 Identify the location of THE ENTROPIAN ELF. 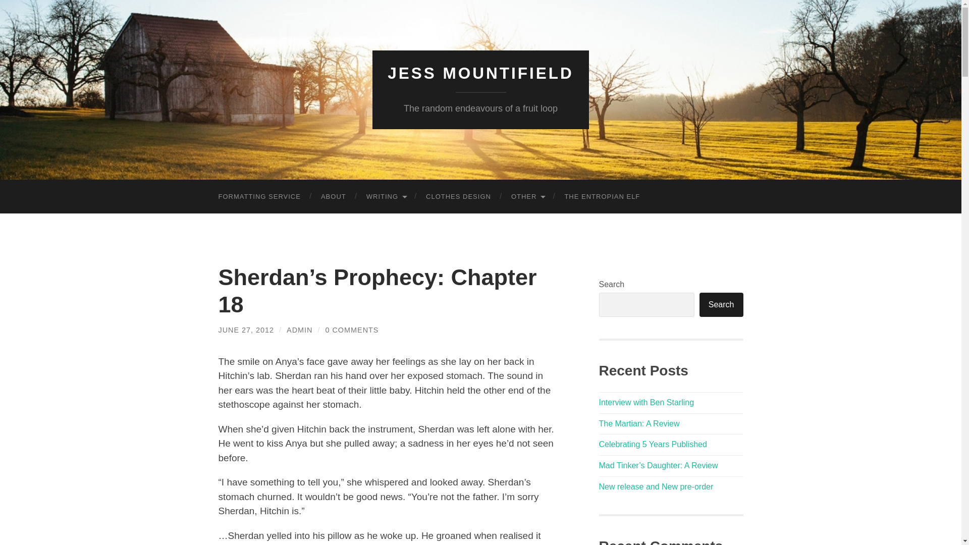
(602, 197).